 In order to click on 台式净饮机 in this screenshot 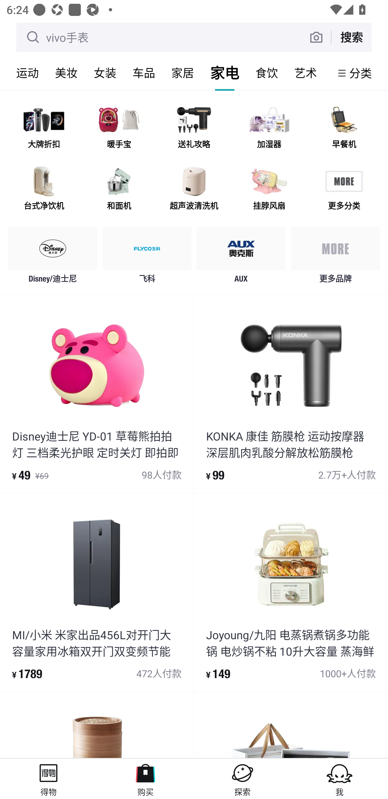, I will do `click(44, 189)`.